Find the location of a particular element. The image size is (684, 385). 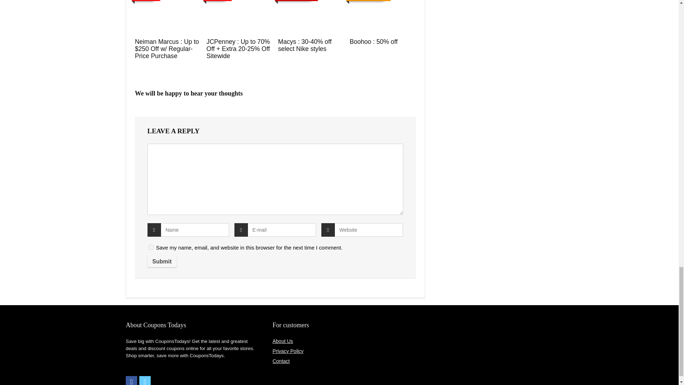

yes is located at coordinates (151, 247).